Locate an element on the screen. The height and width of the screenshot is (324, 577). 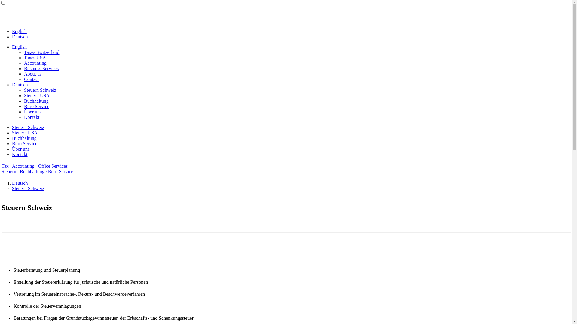
Kontakt is located at coordinates (20, 154).